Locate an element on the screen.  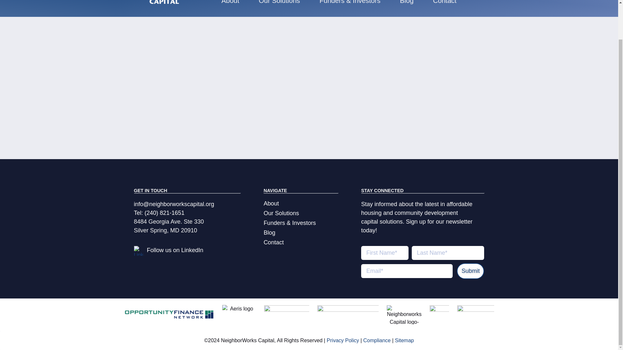
Our Solutions is located at coordinates (301, 213).